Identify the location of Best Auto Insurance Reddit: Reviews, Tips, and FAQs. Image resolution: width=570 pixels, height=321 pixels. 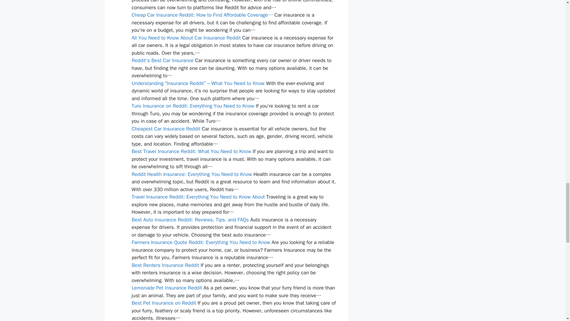
(190, 220).